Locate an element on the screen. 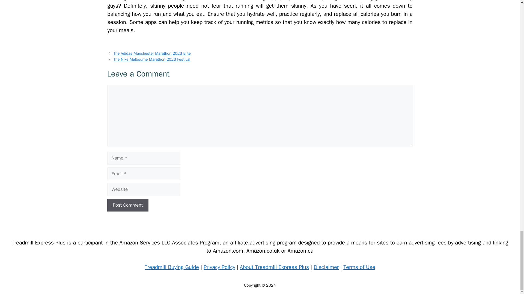 Image resolution: width=524 pixels, height=294 pixels. The Adidas Manchester Marathon 2023 Elite is located at coordinates (152, 53).